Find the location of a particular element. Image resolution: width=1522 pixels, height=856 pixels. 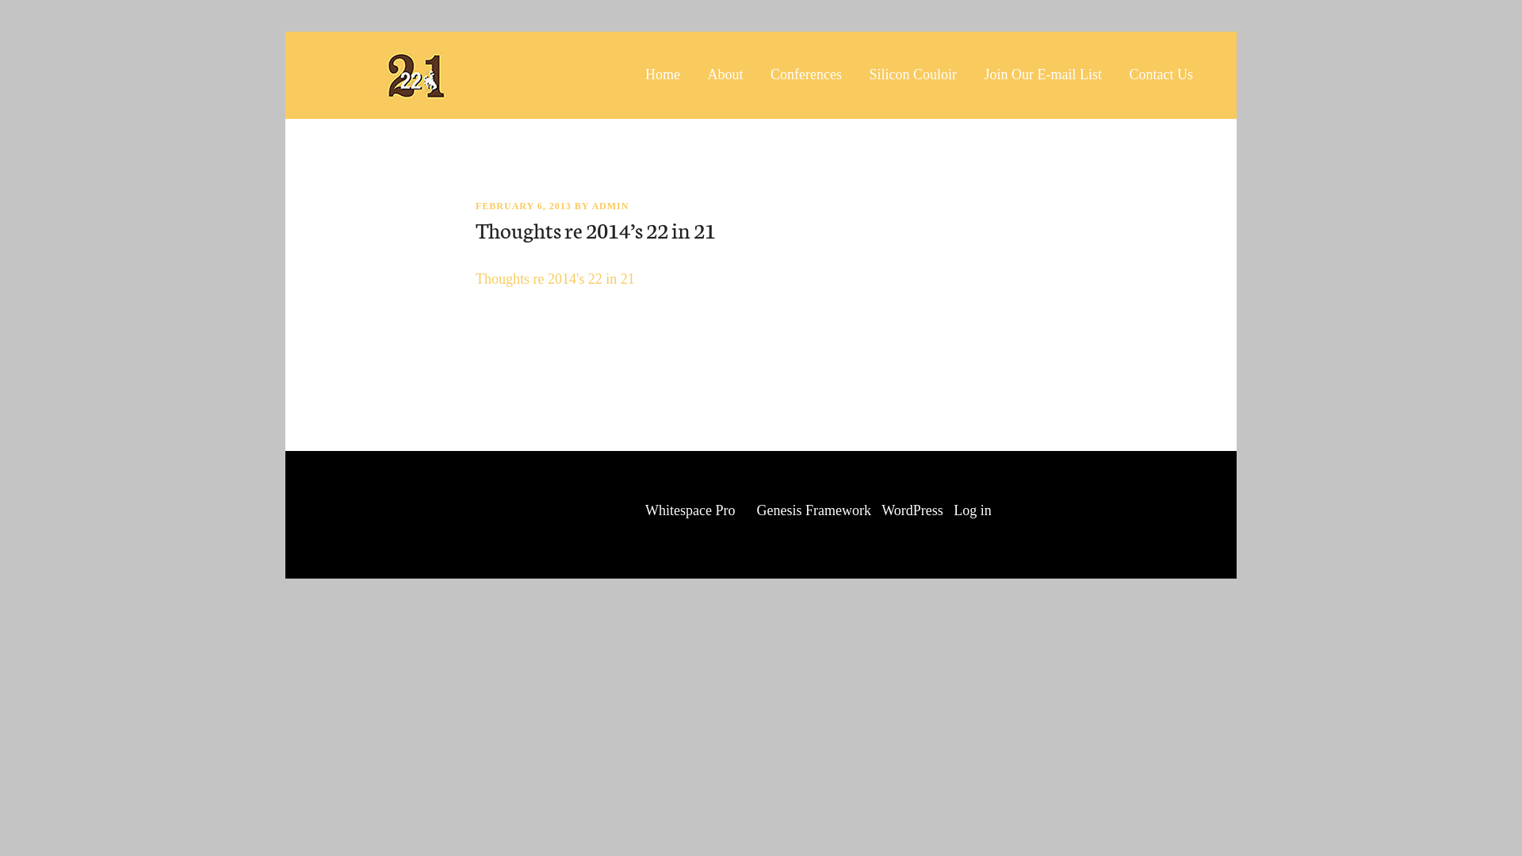

Conferences is located at coordinates (806, 75).